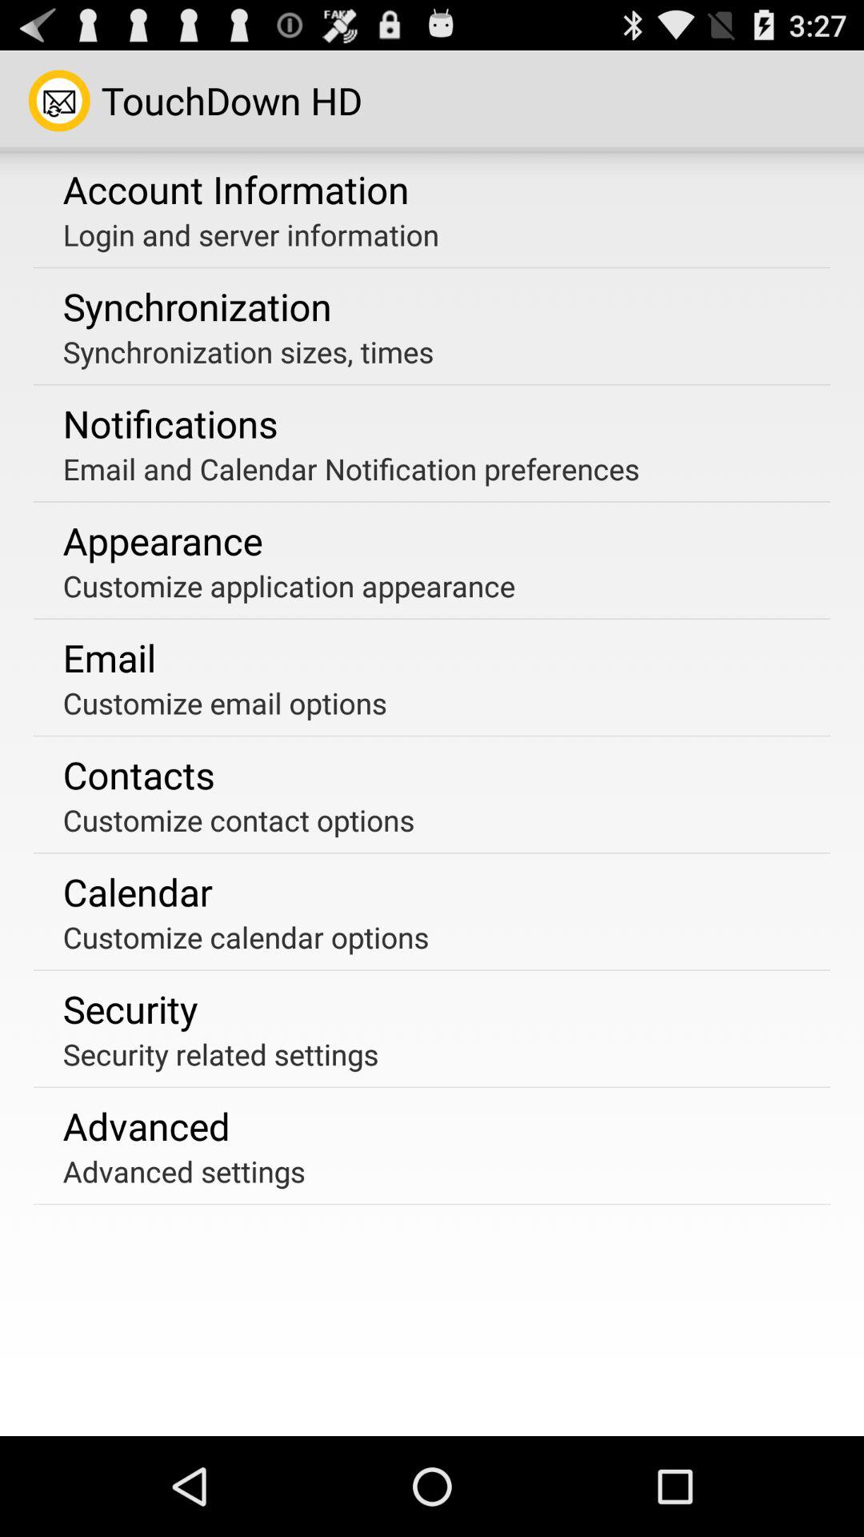 Image resolution: width=864 pixels, height=1537 pixels. What do you see at coordinates (248, 351) in the screenshot?
I see `click the app below the synchronization` at bounding box center [248, 351].